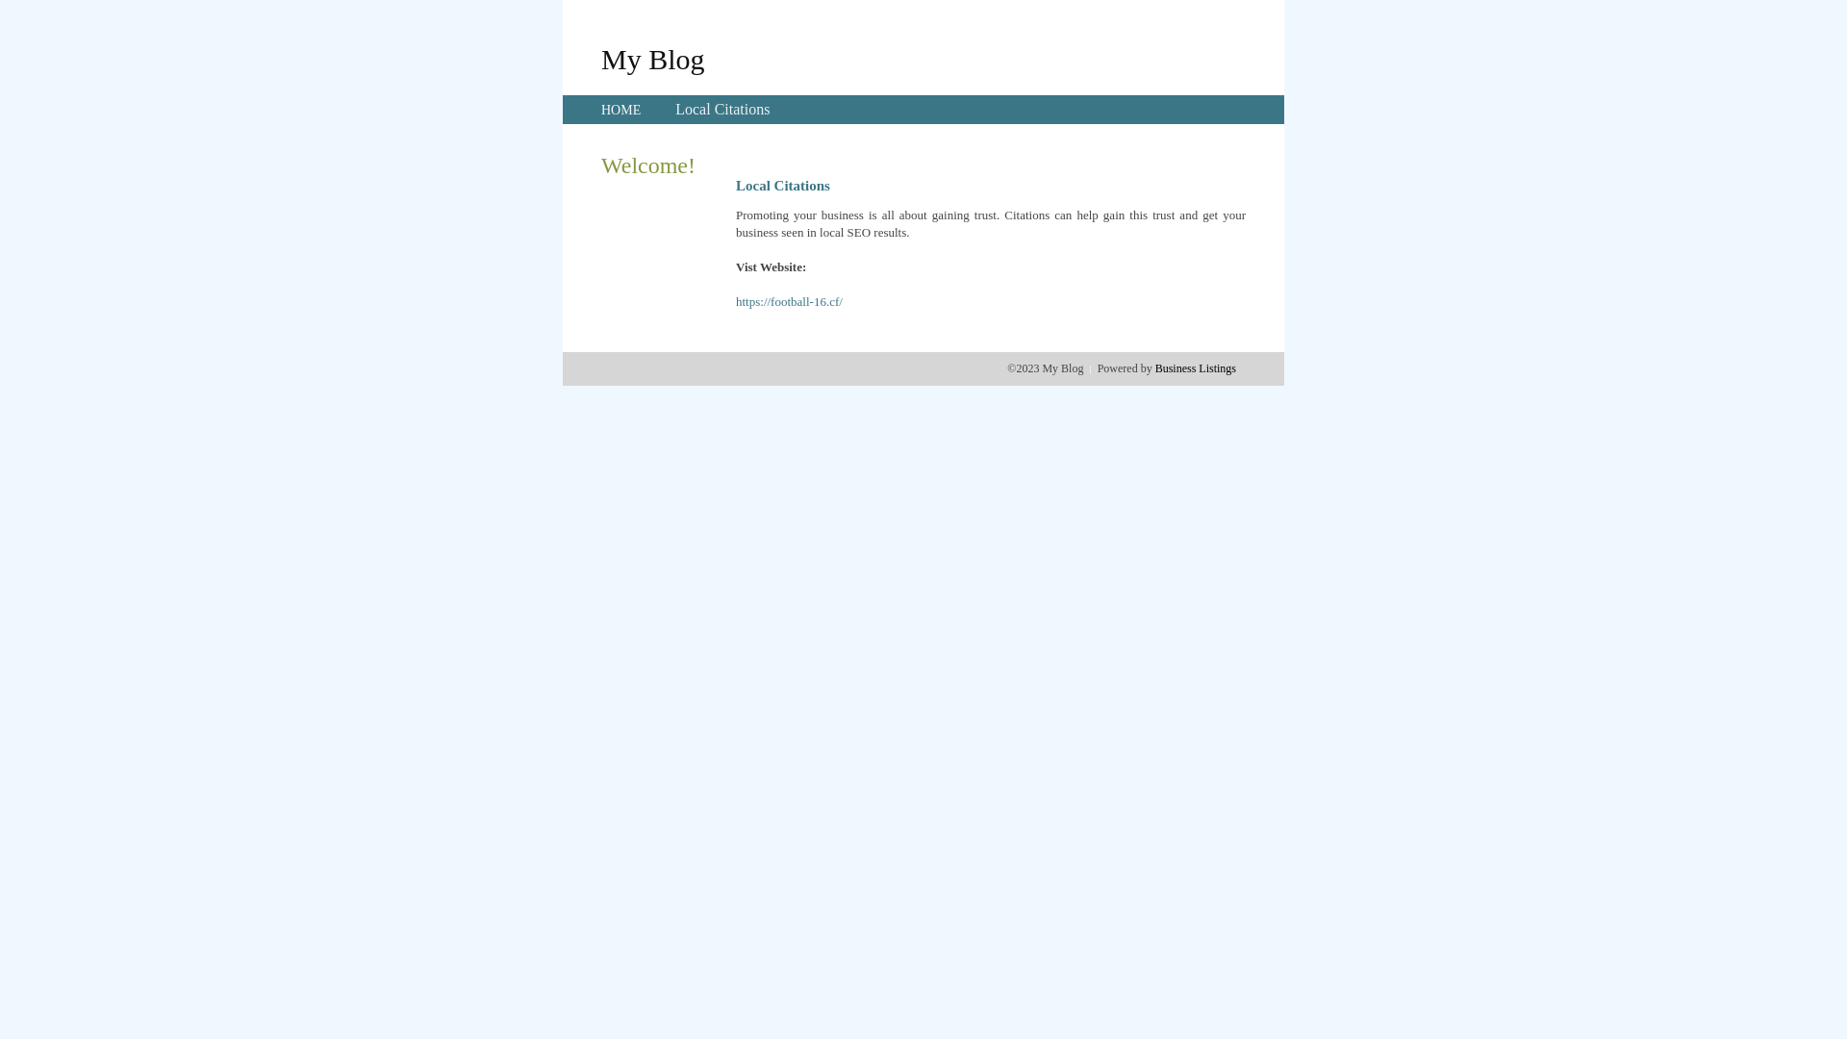 This screenshot has width=1847, height=1039. Describe the element at coordinates (1196, 368) in the screenshot. I see `Business Listings` at that location.